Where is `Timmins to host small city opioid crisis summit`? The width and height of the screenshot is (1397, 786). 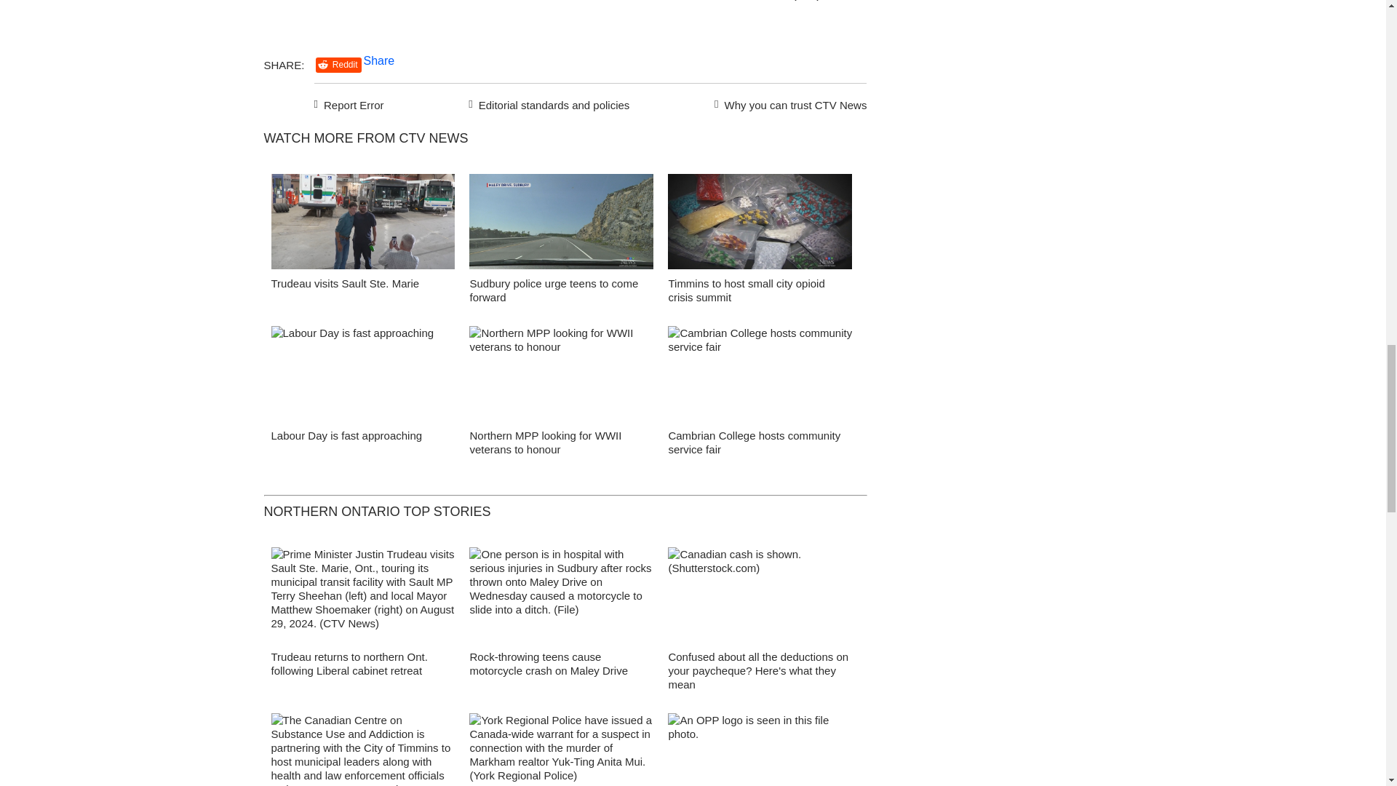
Timmins to host small city opioid crisis summit is located at coordinates (745, 290).